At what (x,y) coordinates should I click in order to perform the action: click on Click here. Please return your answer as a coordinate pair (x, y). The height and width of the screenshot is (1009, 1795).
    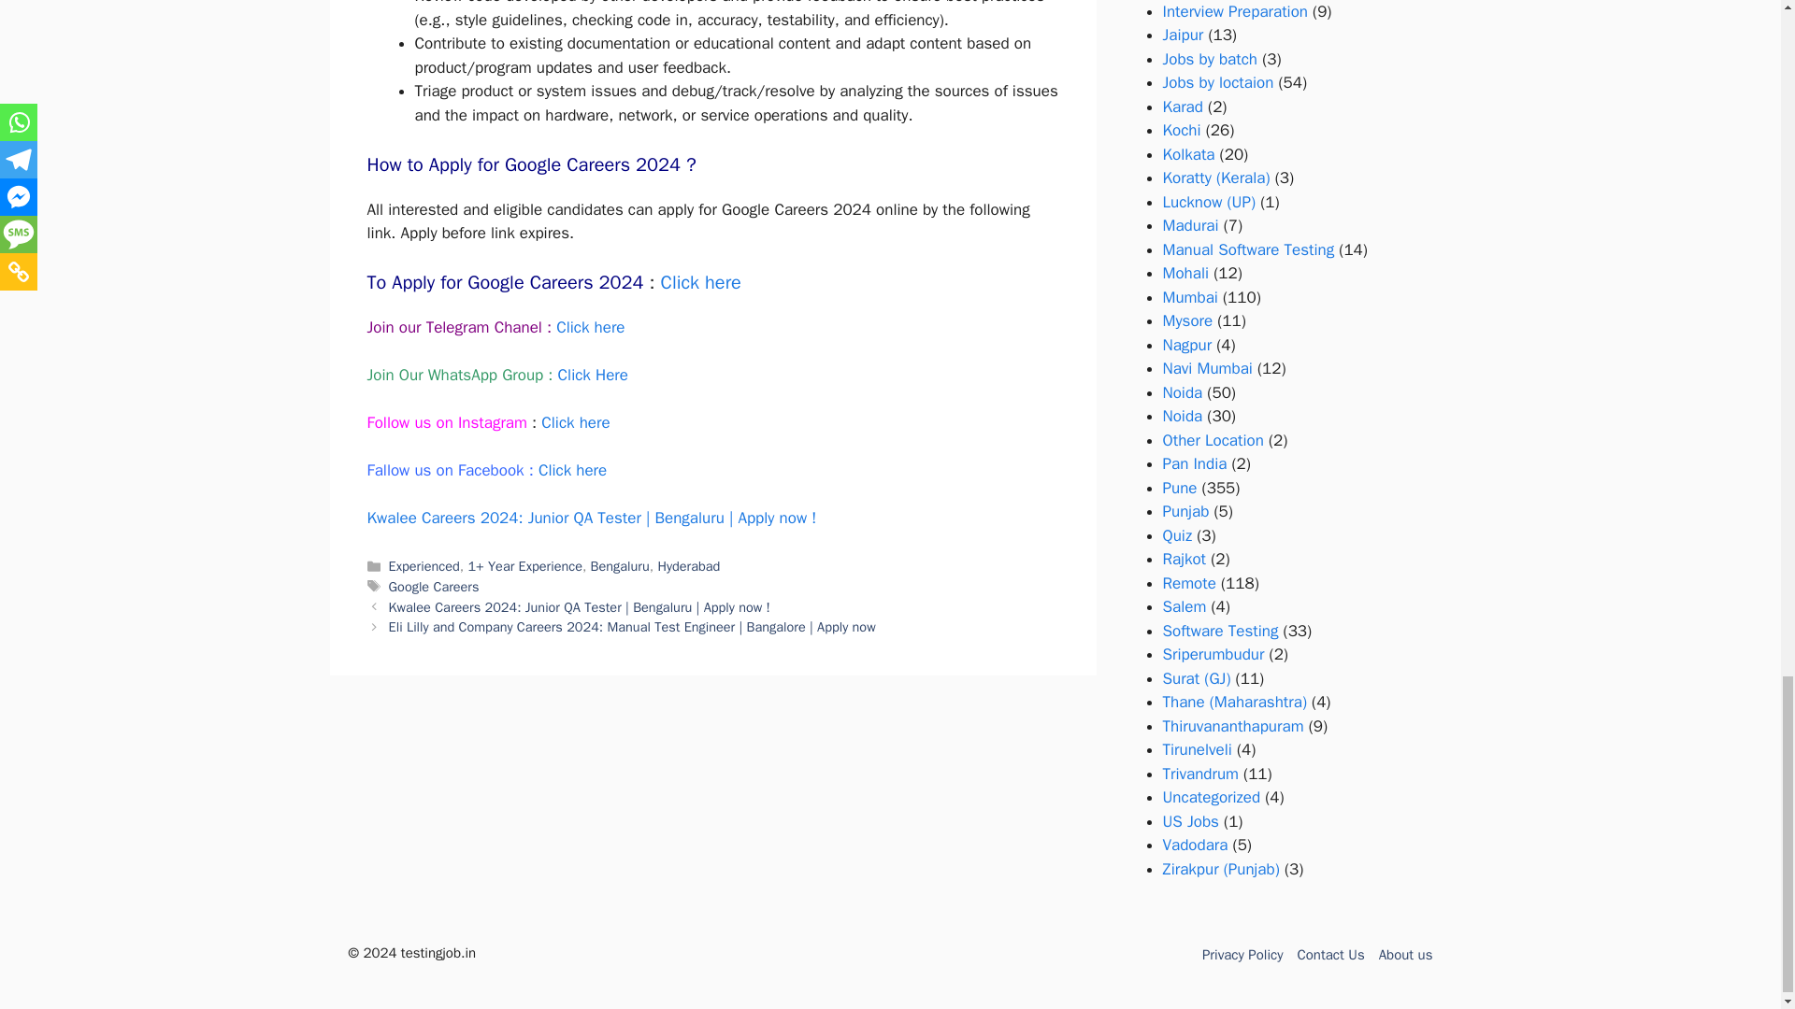
    Looking at the image, I should click on (572, 470).